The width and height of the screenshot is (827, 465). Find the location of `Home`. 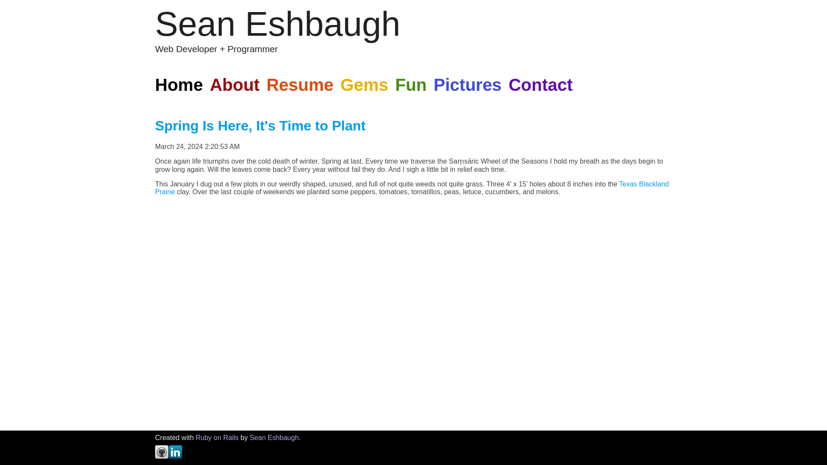

Home is located at coordinates (180, 84).